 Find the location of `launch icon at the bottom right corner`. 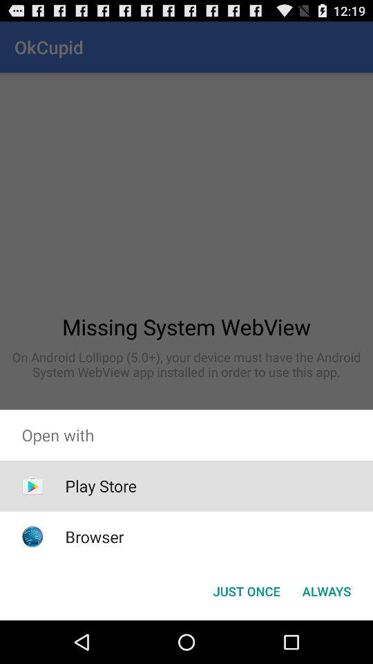

launch icon at the bottom right corner is located at coordinates (326, 591).